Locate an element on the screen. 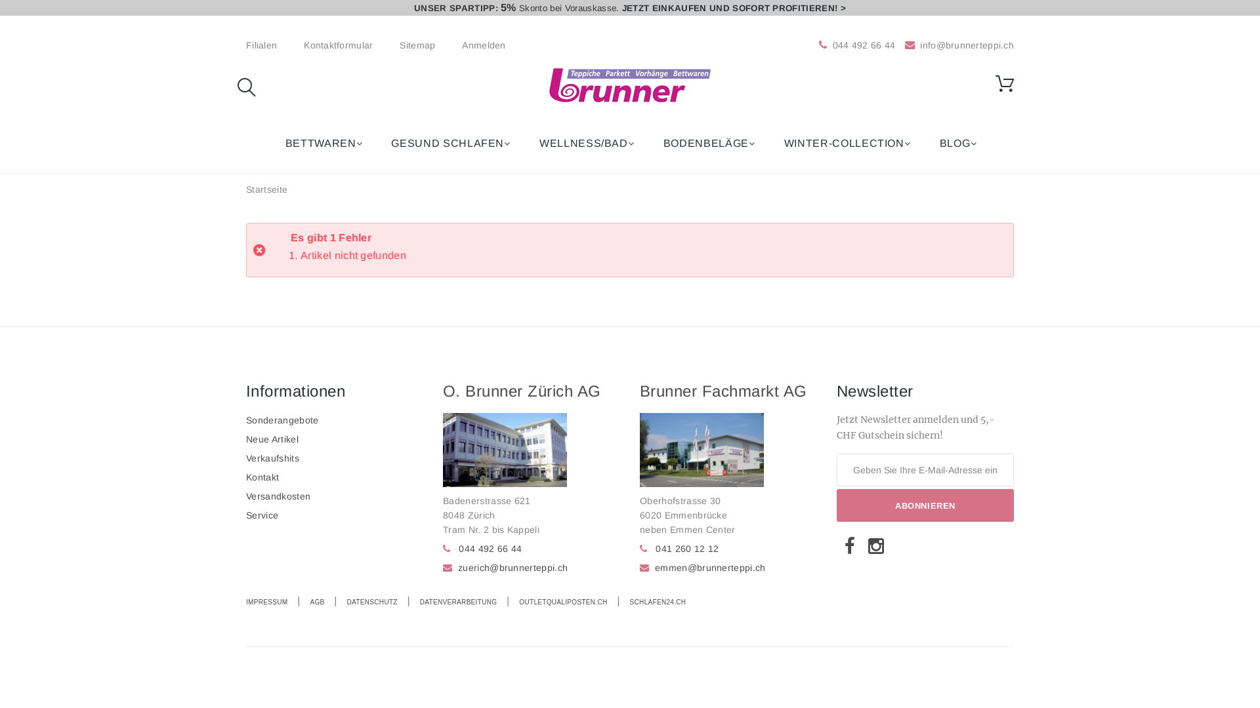 This screenshot has width=1260, height=708. Sitemap is located at coordinates (417, 45).